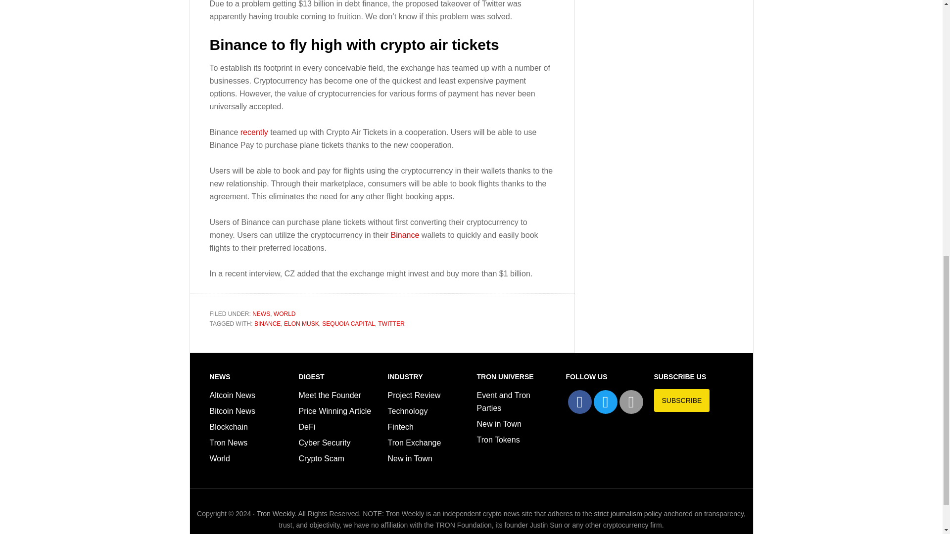 The image size is (950, 534). Describe the element at coordinates (580, 402) in the screenshot. I see `Facebook` at that location.